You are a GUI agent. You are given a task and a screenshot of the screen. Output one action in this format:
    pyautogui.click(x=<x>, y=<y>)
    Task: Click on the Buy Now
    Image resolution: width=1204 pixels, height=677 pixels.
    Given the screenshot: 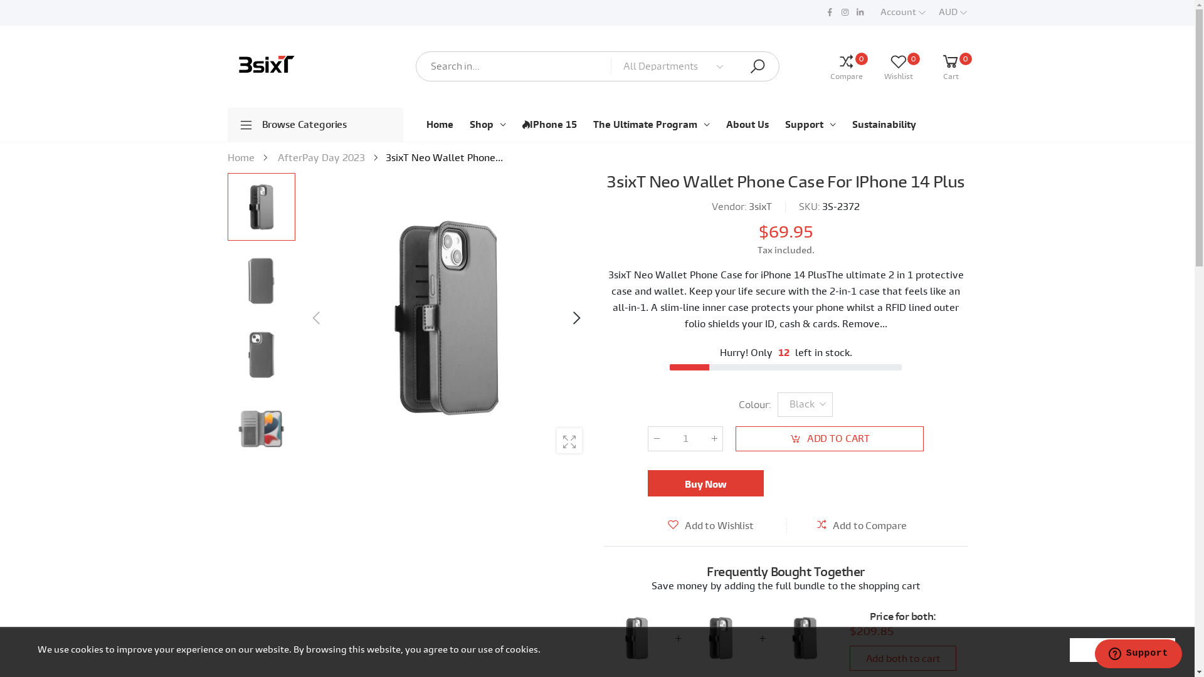 What is the action you would take?
    pyautogui.click(x=705, y=483)
    